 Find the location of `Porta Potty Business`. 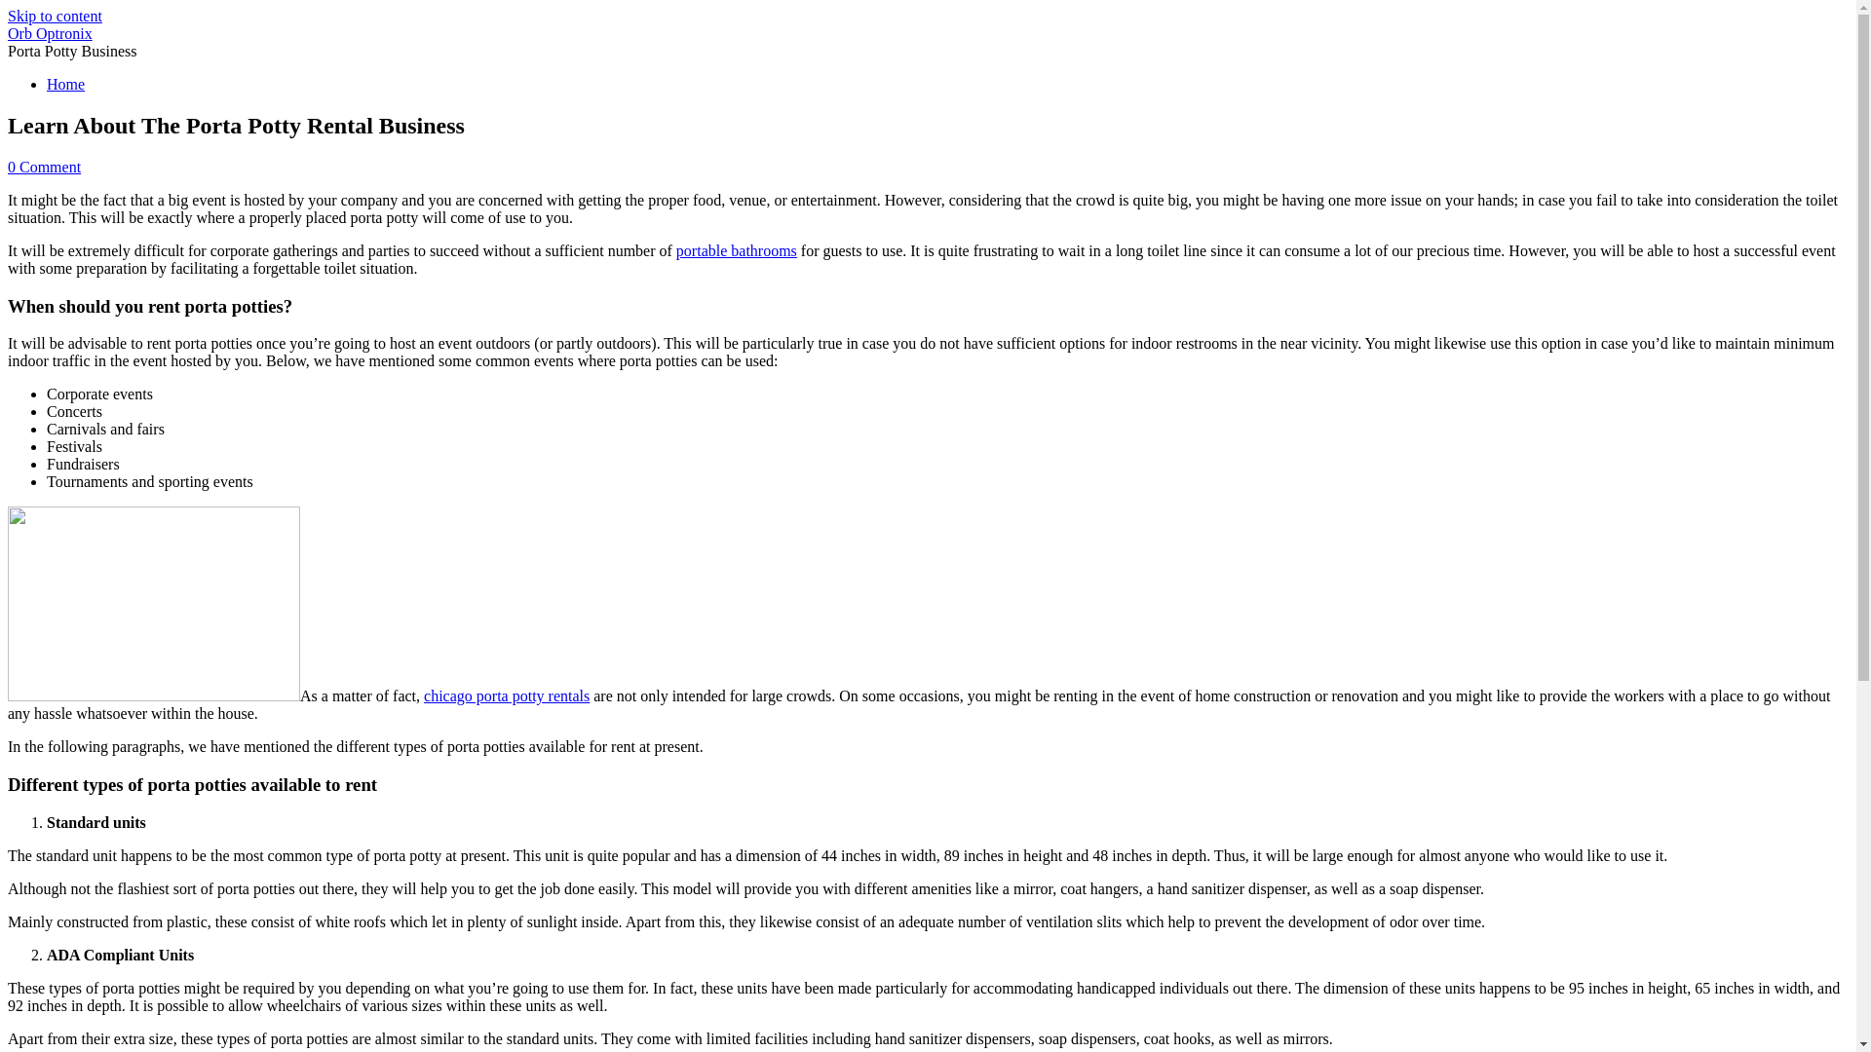

Porta Potty Business is located at coordinates (72, 51).